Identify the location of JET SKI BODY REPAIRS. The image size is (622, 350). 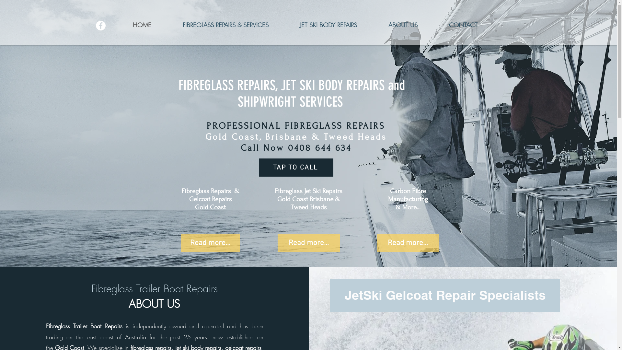
(328, 25).